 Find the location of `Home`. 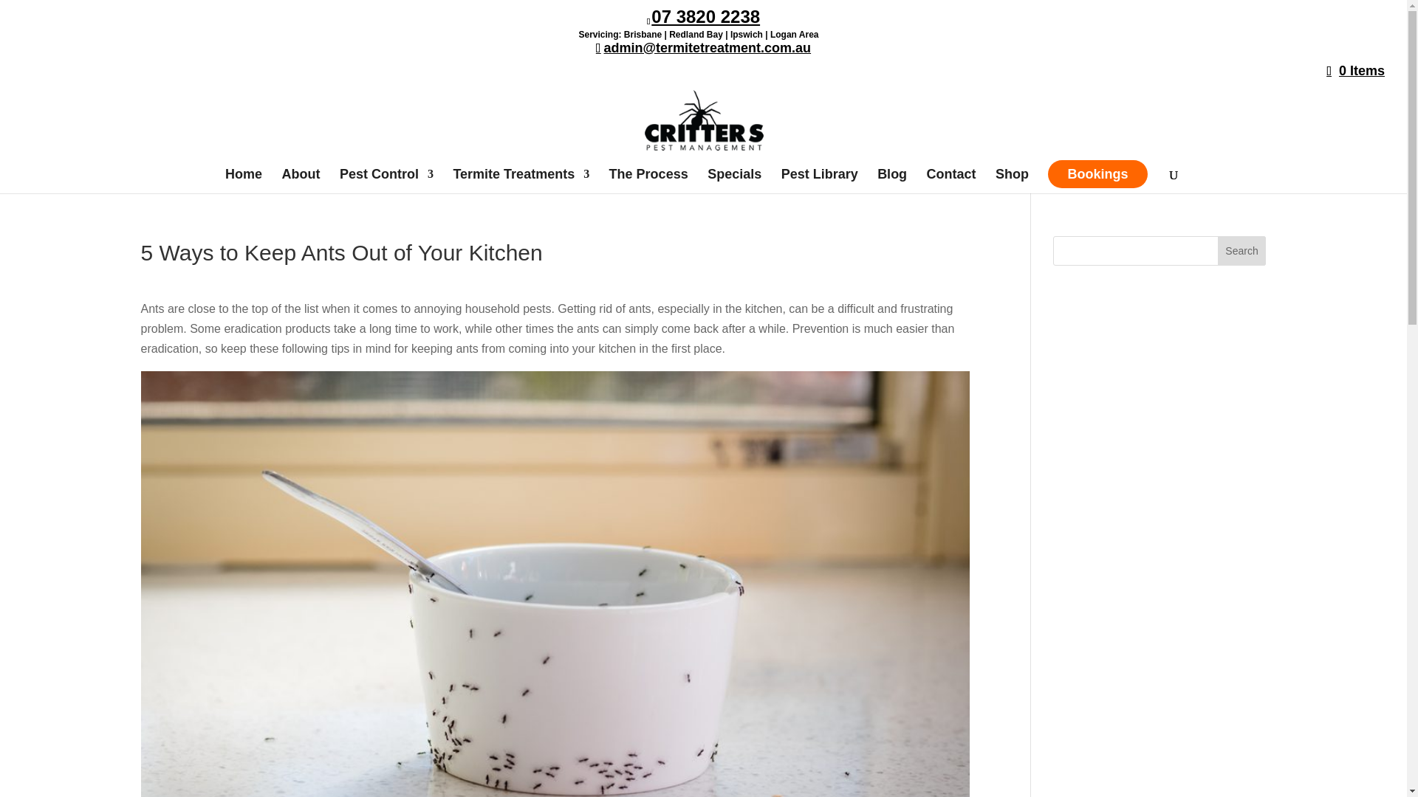

Home is located at coordinates (244, 181).